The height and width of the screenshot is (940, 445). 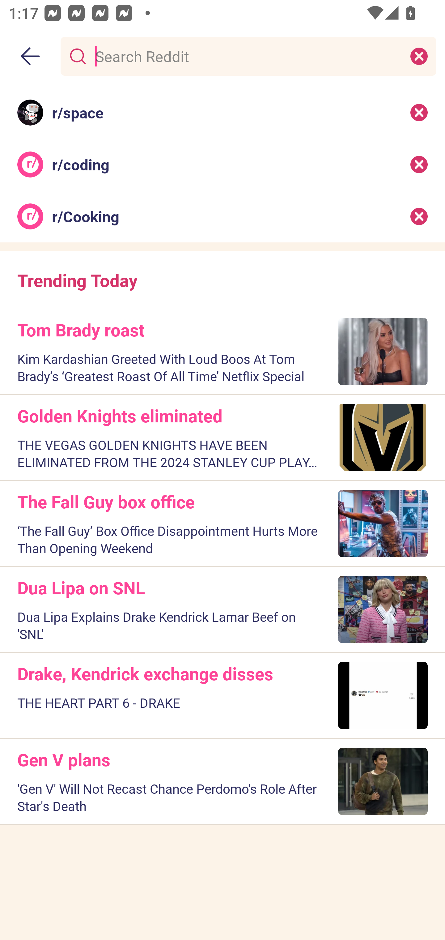 I want to click on r/coding Recent search: r/coding Remove, so click(x=222, y=164).